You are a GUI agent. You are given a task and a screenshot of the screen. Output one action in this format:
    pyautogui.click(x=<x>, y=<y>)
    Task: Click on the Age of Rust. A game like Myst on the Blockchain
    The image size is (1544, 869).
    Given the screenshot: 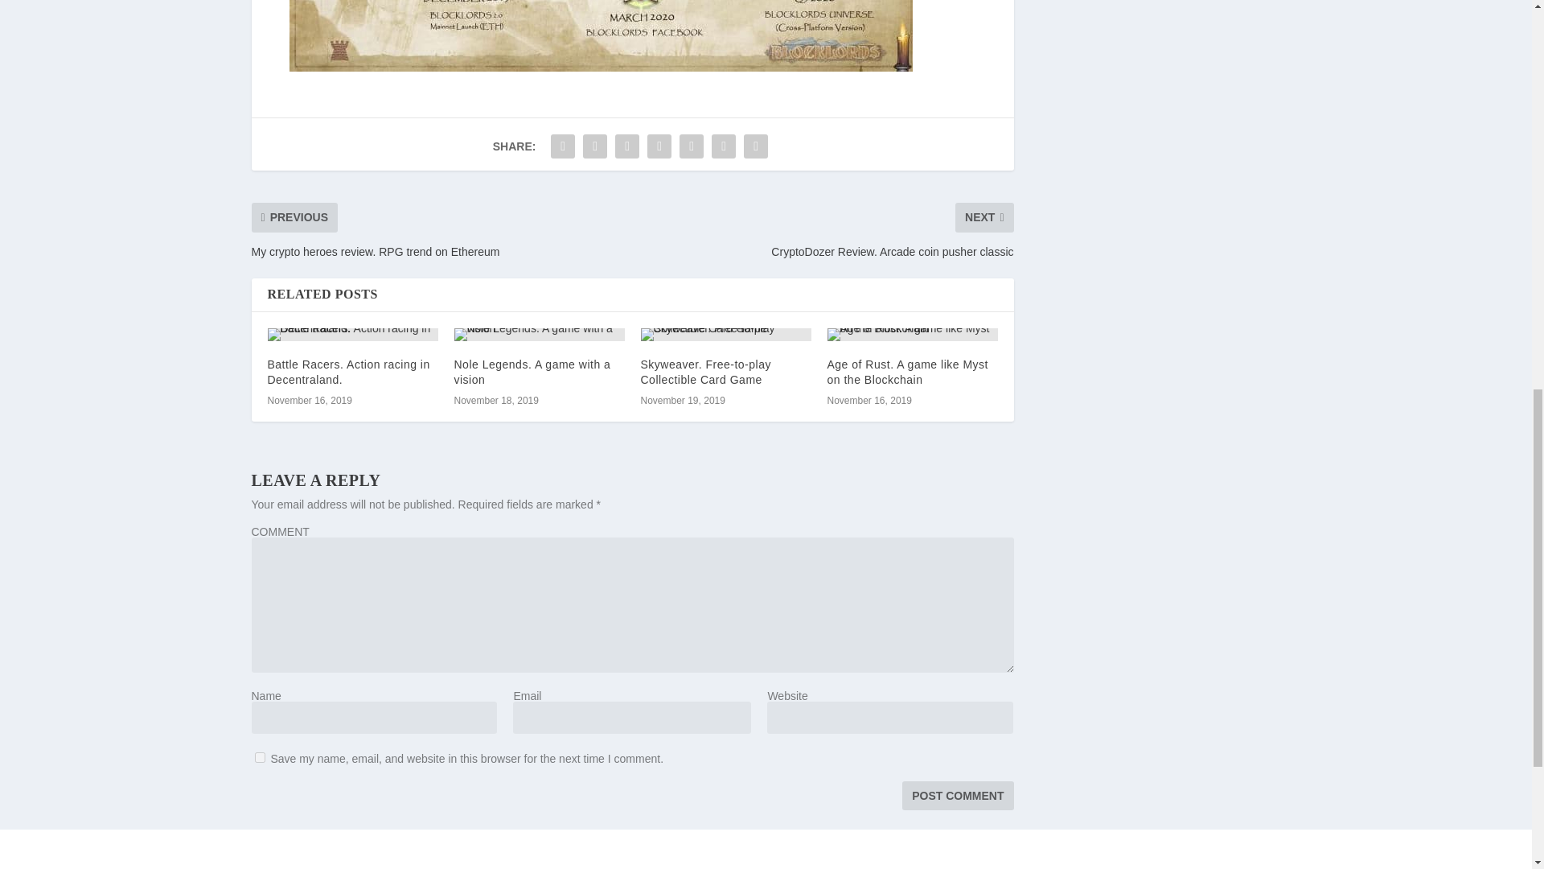 What is the action you would take?
    pyautogui.click(x=912, y=335)
    